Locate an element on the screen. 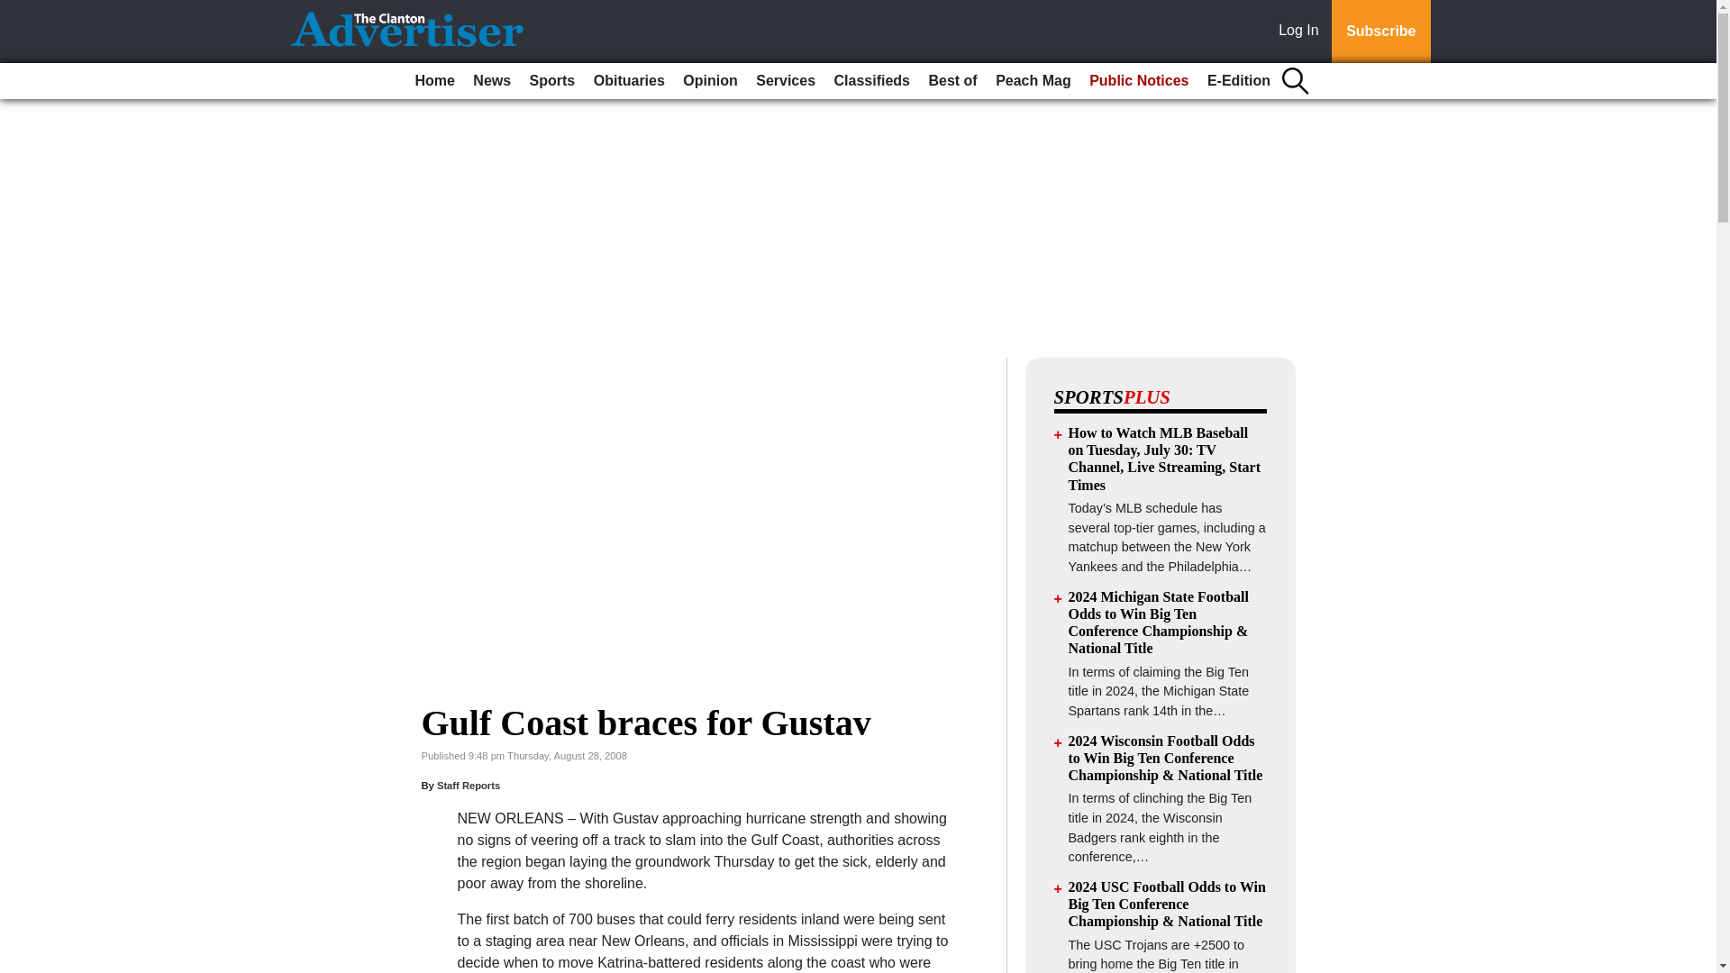 The width and height of the screenshot is (1730, 973). Peach Mag is located at coordinates (1033, 81).